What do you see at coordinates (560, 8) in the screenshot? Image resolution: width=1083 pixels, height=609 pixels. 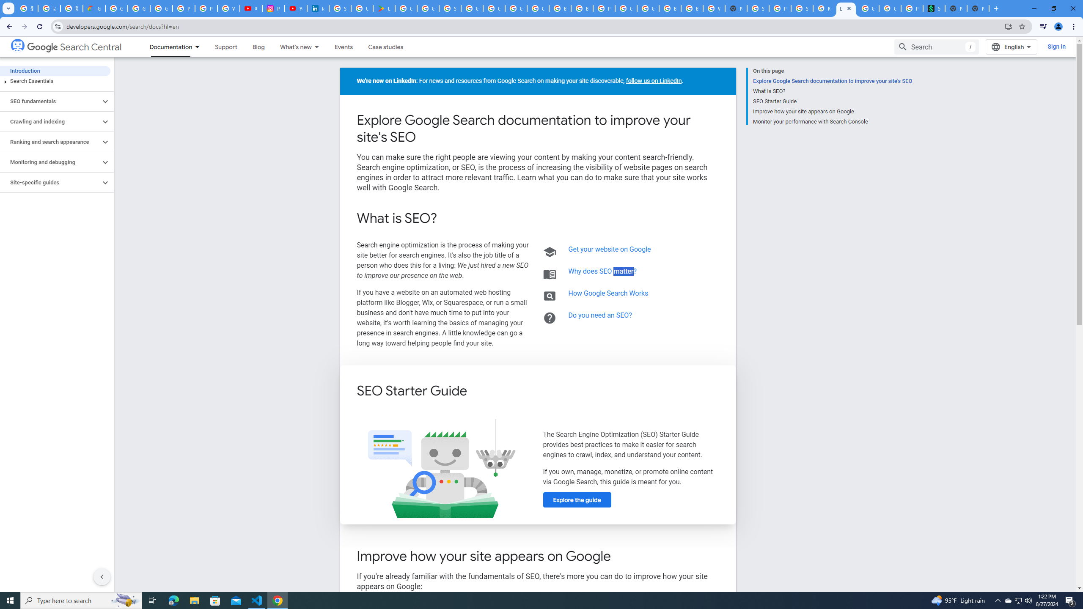 I see `Browse Chrome as a guest - Computer - Google Chrome Help` at bounding box center [560, 8].